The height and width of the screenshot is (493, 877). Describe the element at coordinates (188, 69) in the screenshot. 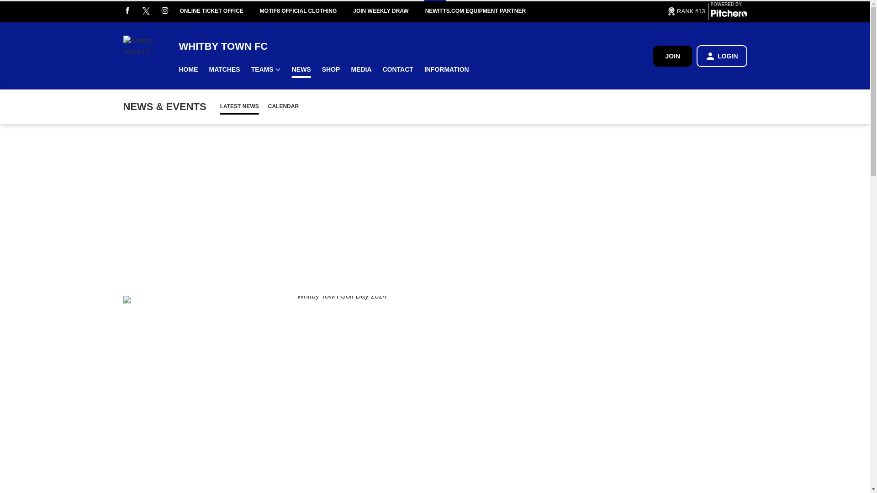

I see `HOME` at that location.